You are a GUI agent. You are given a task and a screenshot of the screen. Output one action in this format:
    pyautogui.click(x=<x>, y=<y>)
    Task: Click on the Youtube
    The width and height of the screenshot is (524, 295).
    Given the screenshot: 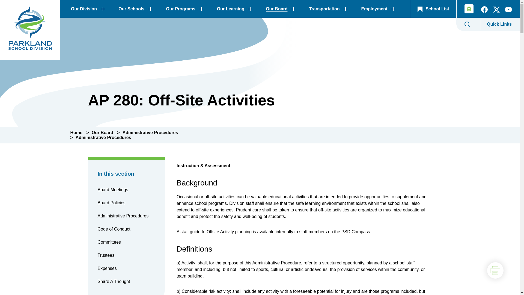 What is the action you would take?
    pyautogui.click(x=508, y=11)
    